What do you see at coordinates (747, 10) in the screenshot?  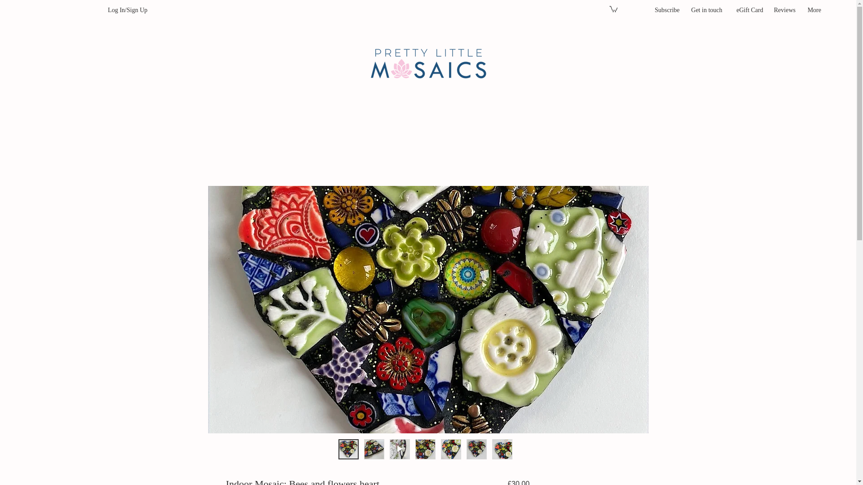 I see `eGift Card` at bounding box center [747, 10].